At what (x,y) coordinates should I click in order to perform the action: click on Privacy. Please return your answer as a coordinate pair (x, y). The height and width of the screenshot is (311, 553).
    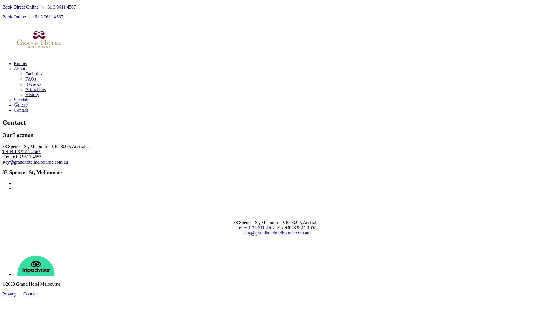
    Looking at the image, I should click on (9, 294).